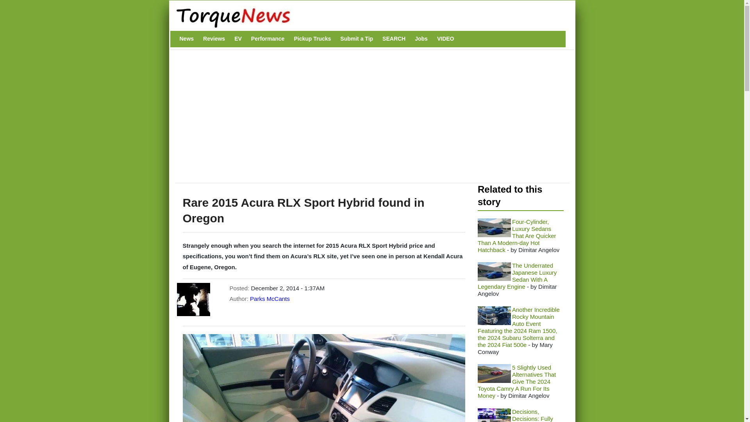  Describe the element at coordinates (270, 299) in the screenshot. I see `Parks McCants` at that location.